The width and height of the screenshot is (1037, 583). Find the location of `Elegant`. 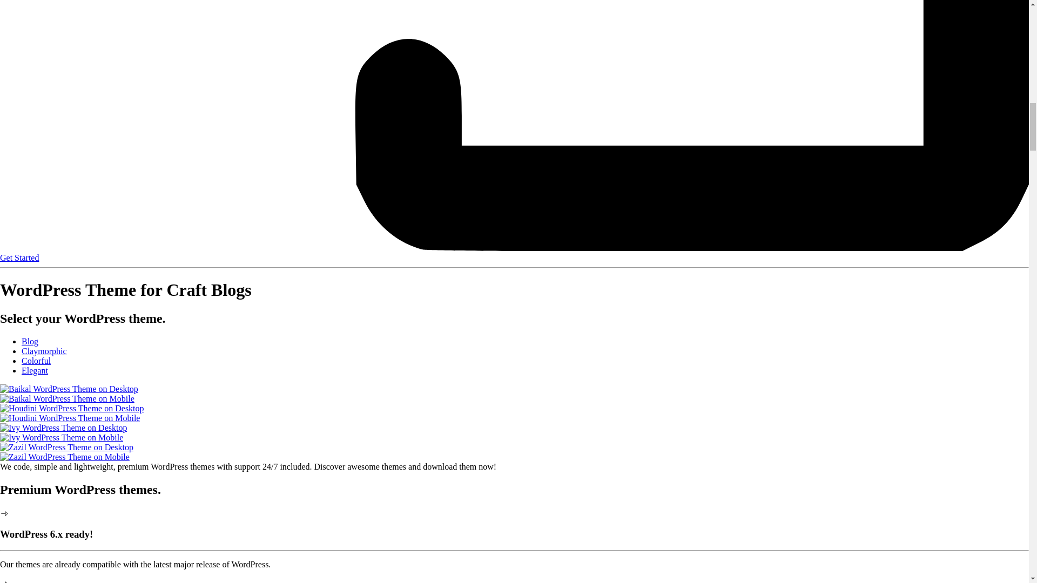

Elegant is located at coordinates (35, 370).